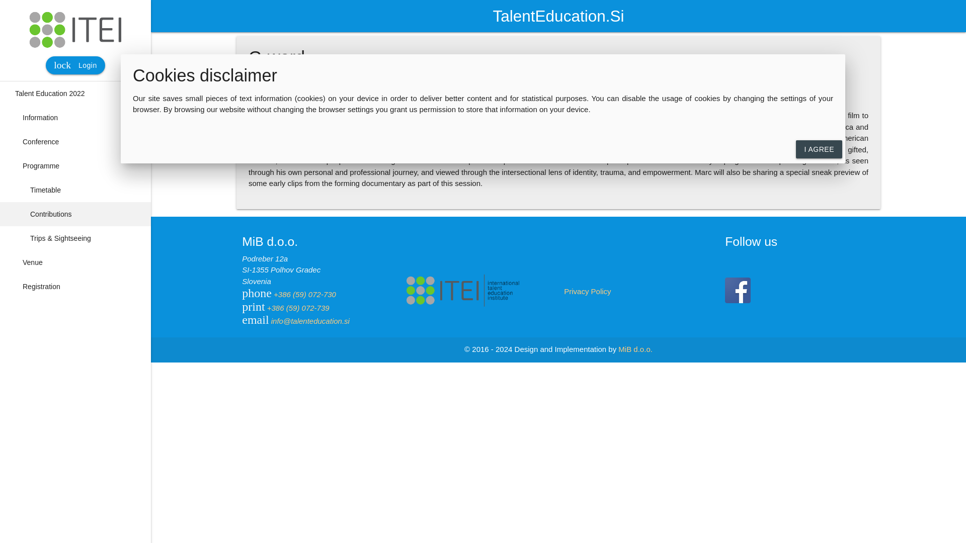  What do you see at coordinates (75, 166) in the screenshot?
I see `I AGREE` at bounding box center [75, 166].